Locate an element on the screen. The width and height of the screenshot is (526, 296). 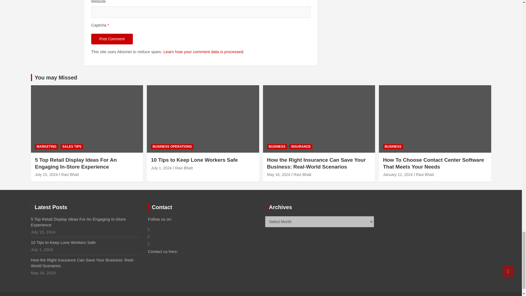
Post Comment is located at coordinates (112, 39).